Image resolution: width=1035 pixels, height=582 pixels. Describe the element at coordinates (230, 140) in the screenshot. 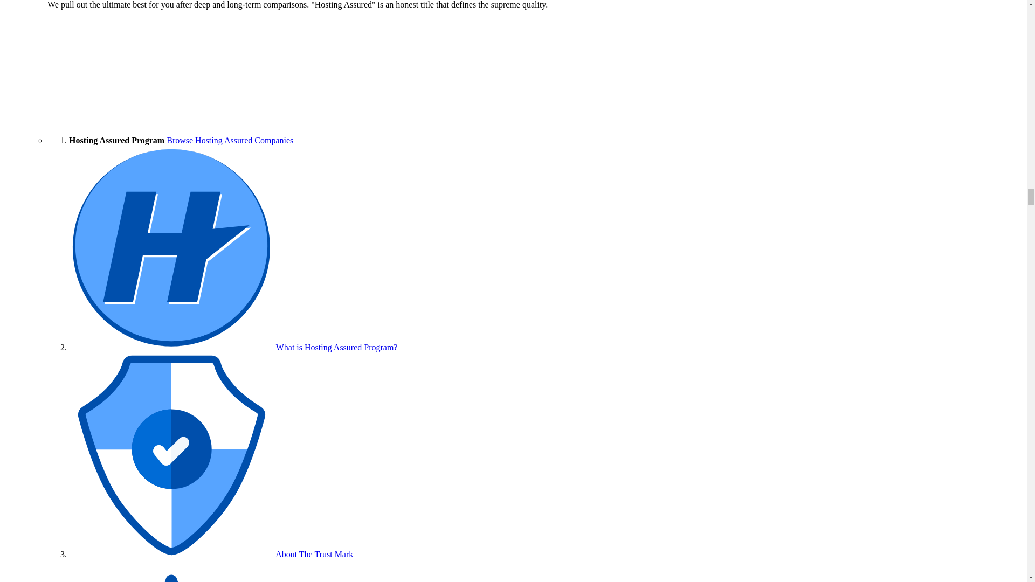

I see `Browse Hosting Assured Companies` at that location.